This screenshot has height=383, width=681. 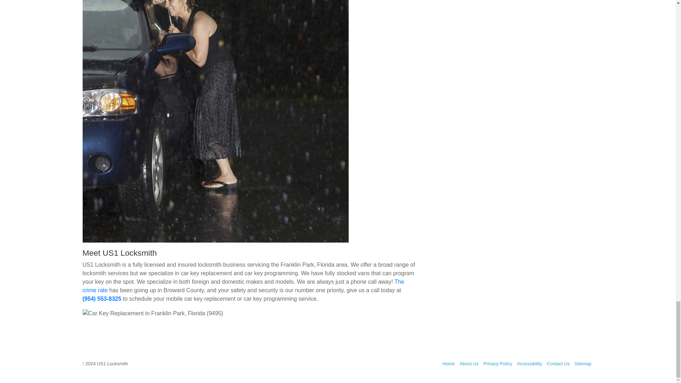 What do you see at coordinates (243, 286) in the screenshot?
I see `The crime rate` at bounding box center [243, 286].